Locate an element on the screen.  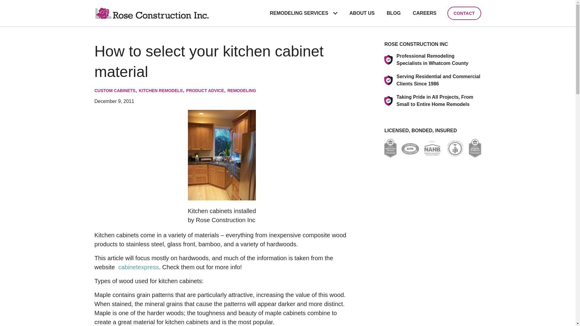
CAREERS is located at coordinates (424, 13).